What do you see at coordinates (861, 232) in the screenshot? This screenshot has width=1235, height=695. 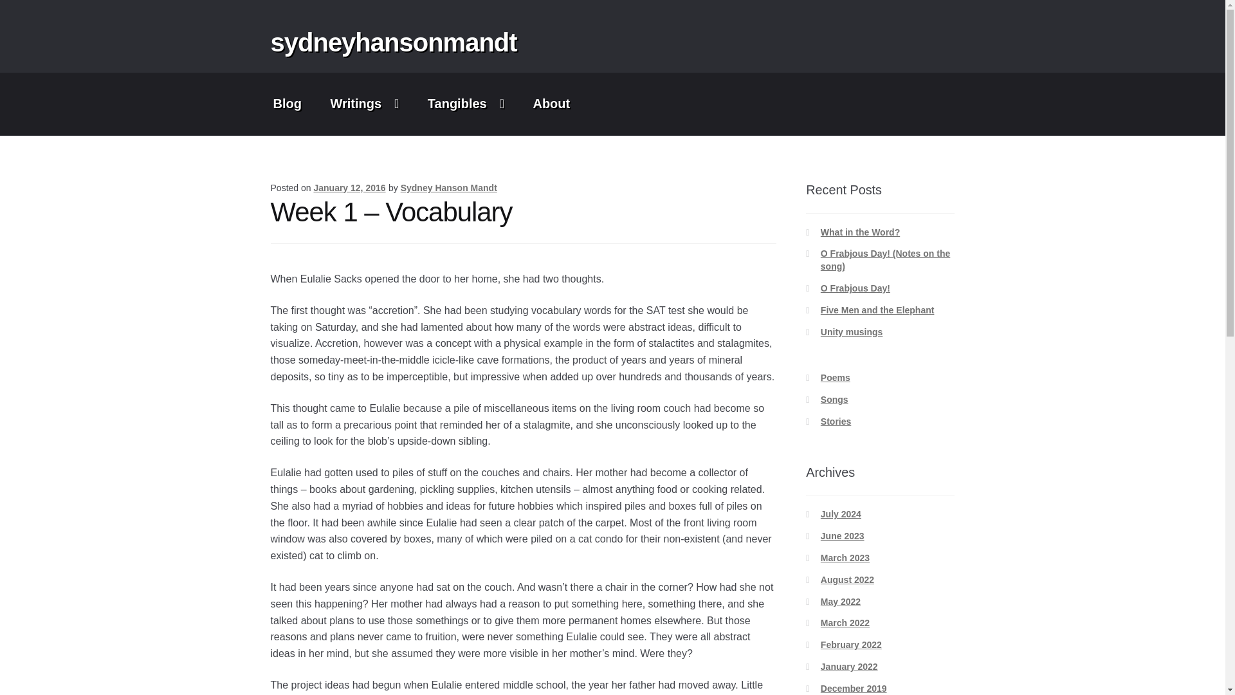 I see `What in the Word?` at bounding box center [861, 232].